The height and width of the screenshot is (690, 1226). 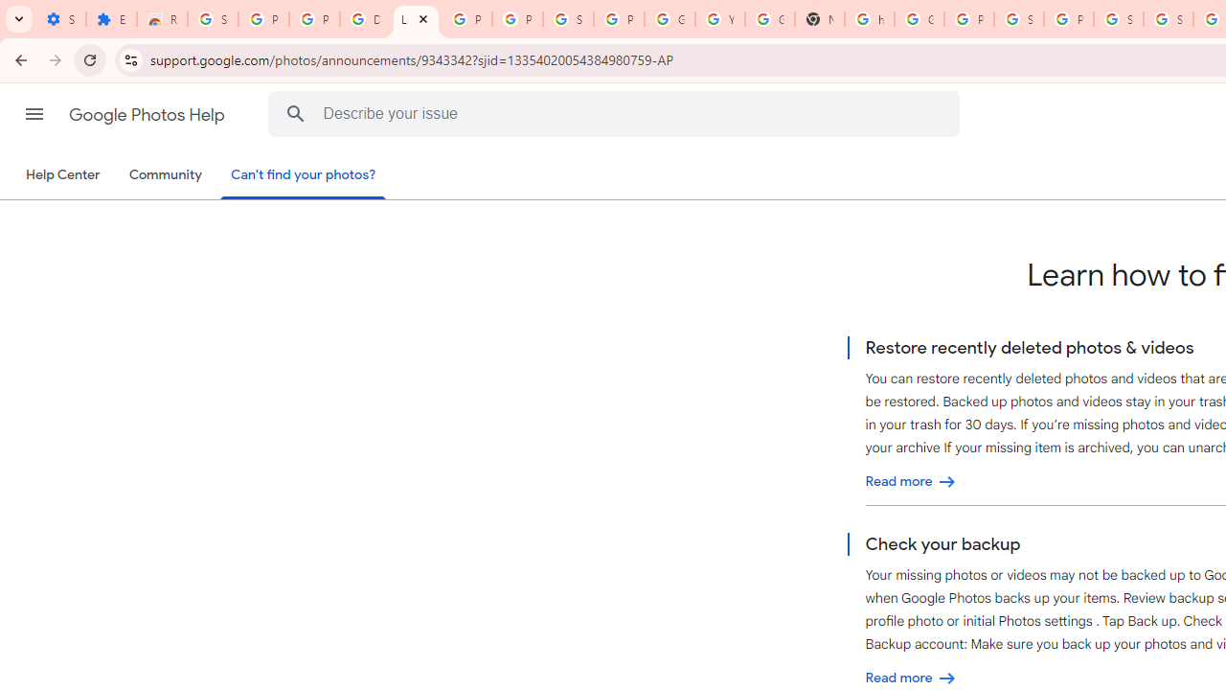 What do you see at coordinates (617, 113) in the screenshot?
I see `Describe your issue` at bounding box center [617, 113].